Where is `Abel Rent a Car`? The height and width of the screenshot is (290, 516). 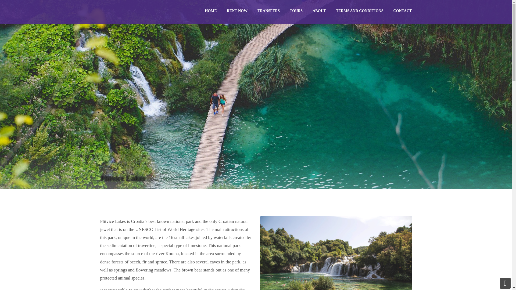
Abel Rent a Car is located at coordinates (120, 12).